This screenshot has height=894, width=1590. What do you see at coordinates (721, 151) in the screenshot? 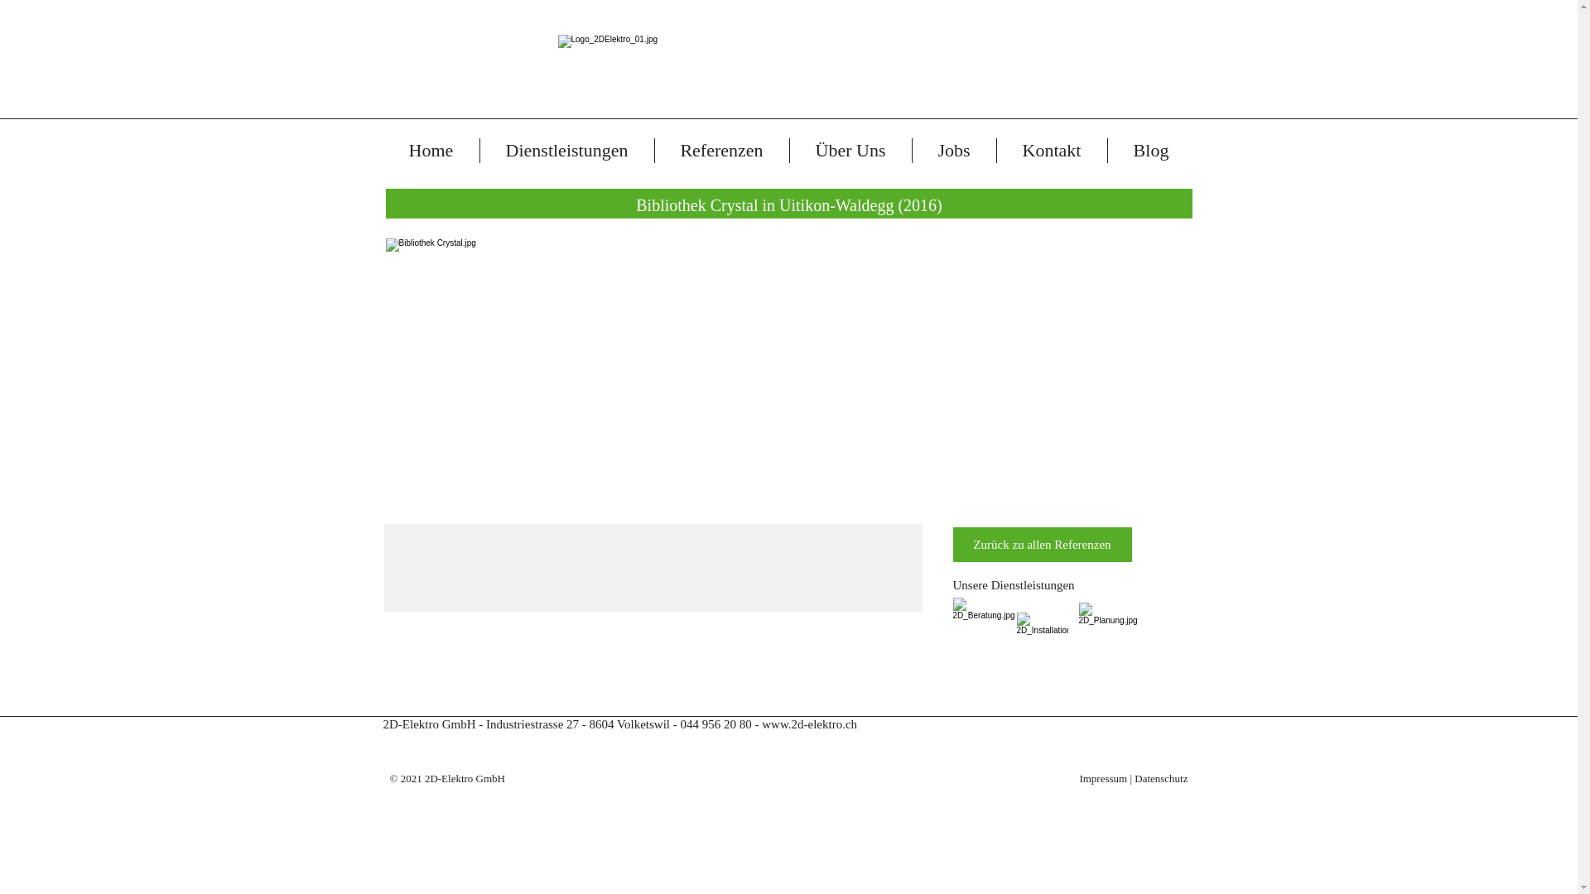
I see `Referenzen` at bounding box center [721, 151].